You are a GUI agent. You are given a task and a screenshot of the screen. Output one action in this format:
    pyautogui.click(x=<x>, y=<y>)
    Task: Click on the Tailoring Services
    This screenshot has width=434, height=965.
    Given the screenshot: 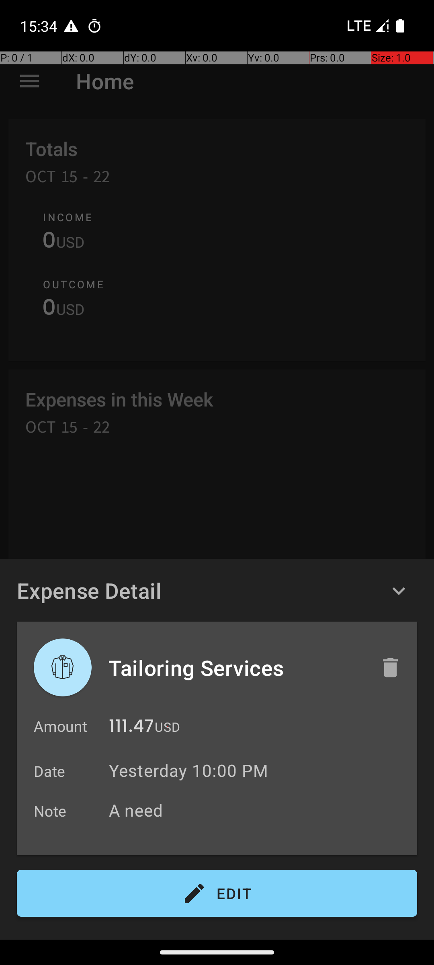 What is the action you would take?
    pyautogui.click(x=236, y=667)
    